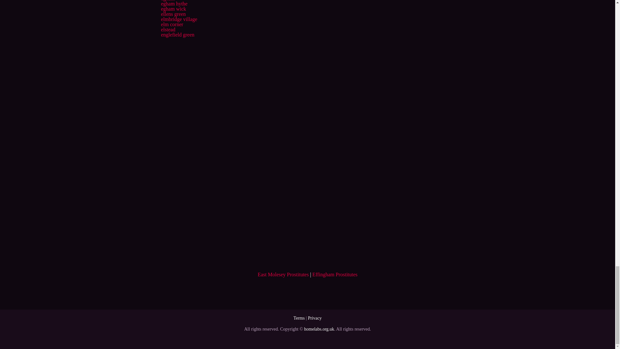  I want to click on ellens green, so click(173, 14).